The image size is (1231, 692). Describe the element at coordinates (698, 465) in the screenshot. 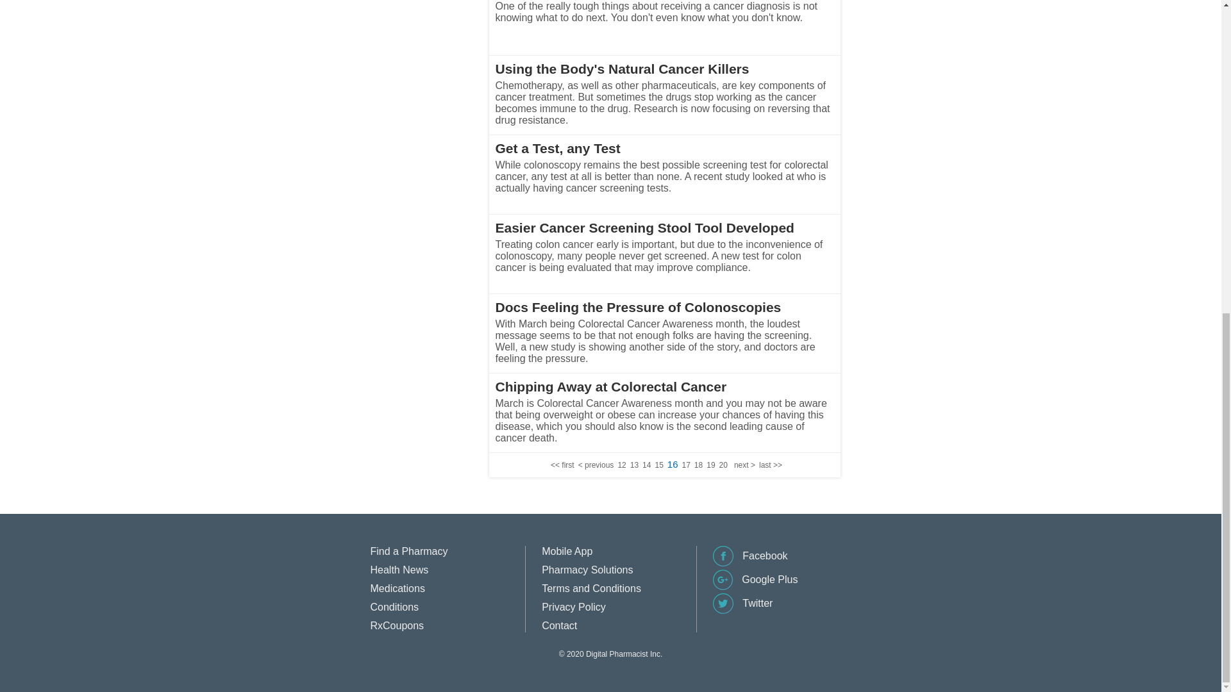

I see `18` at that location.